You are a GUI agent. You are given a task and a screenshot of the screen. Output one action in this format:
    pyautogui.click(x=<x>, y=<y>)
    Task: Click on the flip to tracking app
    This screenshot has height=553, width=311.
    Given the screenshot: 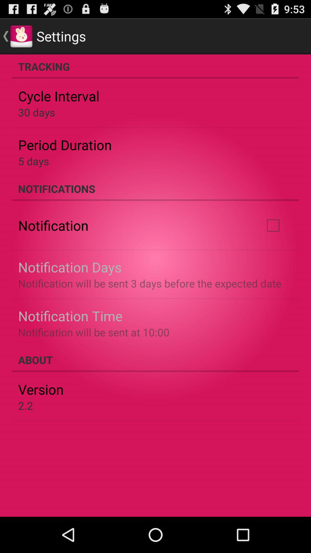 What is the action you would take?
    pyautogui.click(x=155, y=67)
    